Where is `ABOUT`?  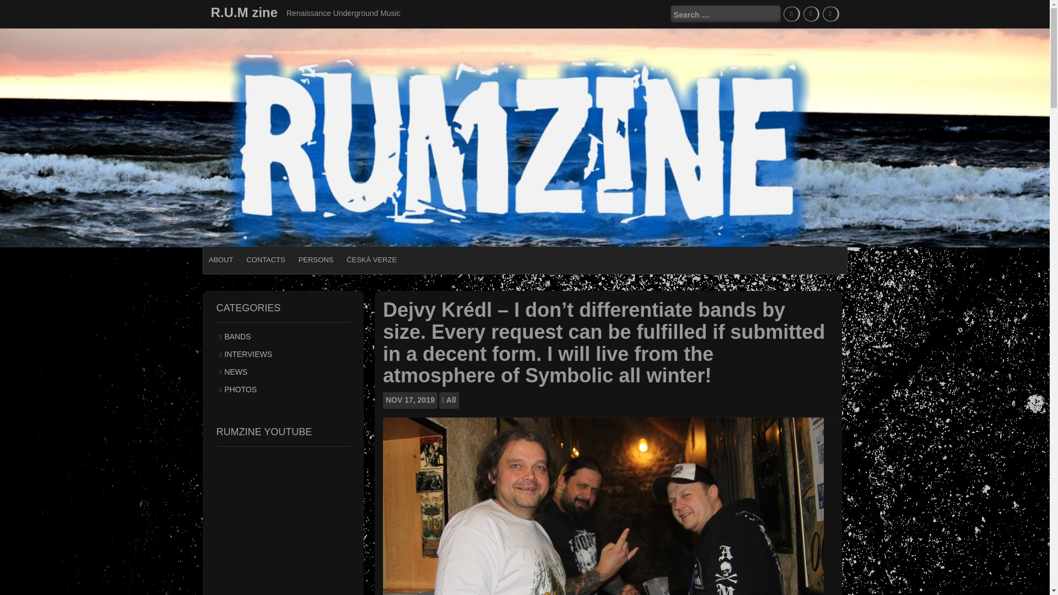
ABOUT is located at coordinates (220, 260).